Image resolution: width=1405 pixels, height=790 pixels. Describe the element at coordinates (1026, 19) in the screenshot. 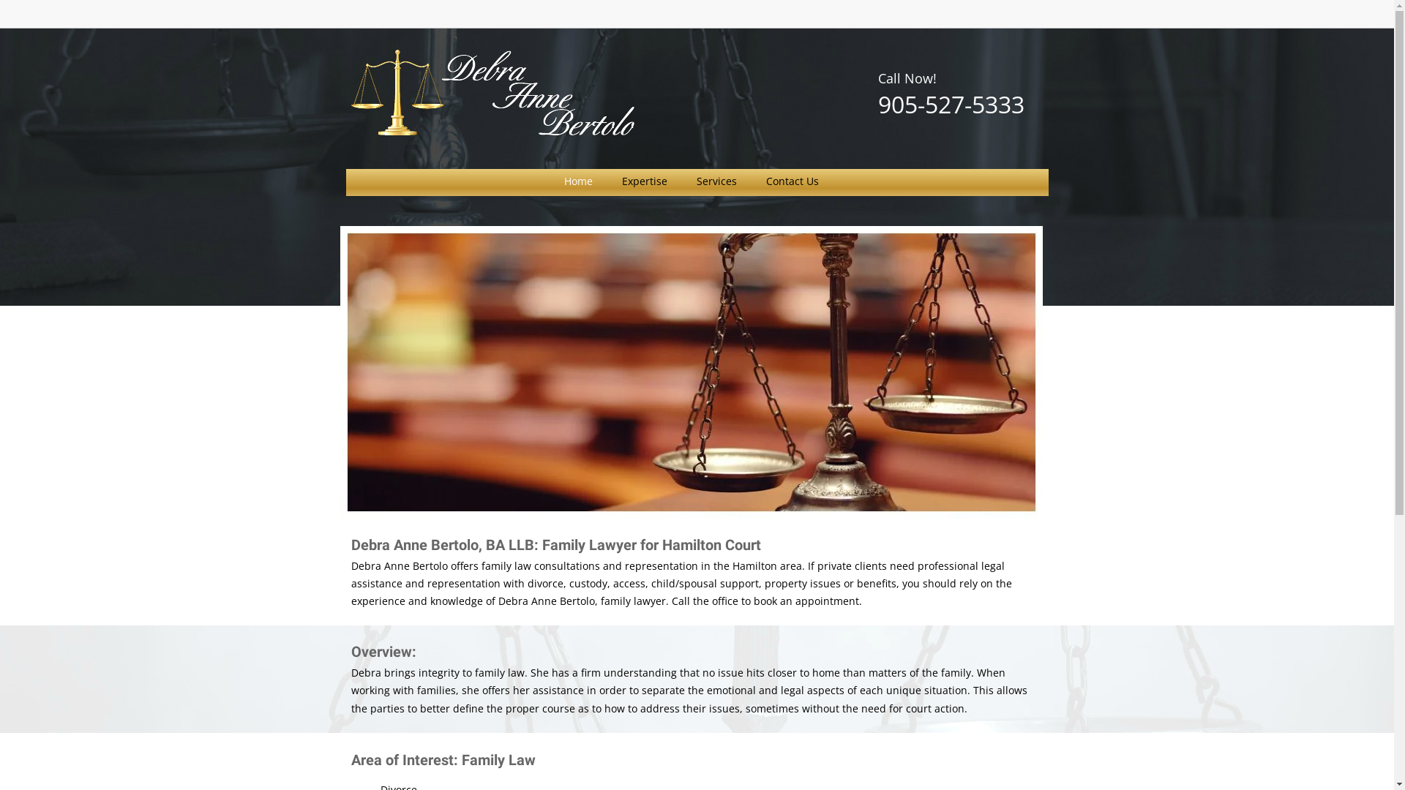

I see `Embedded Content` at that location.